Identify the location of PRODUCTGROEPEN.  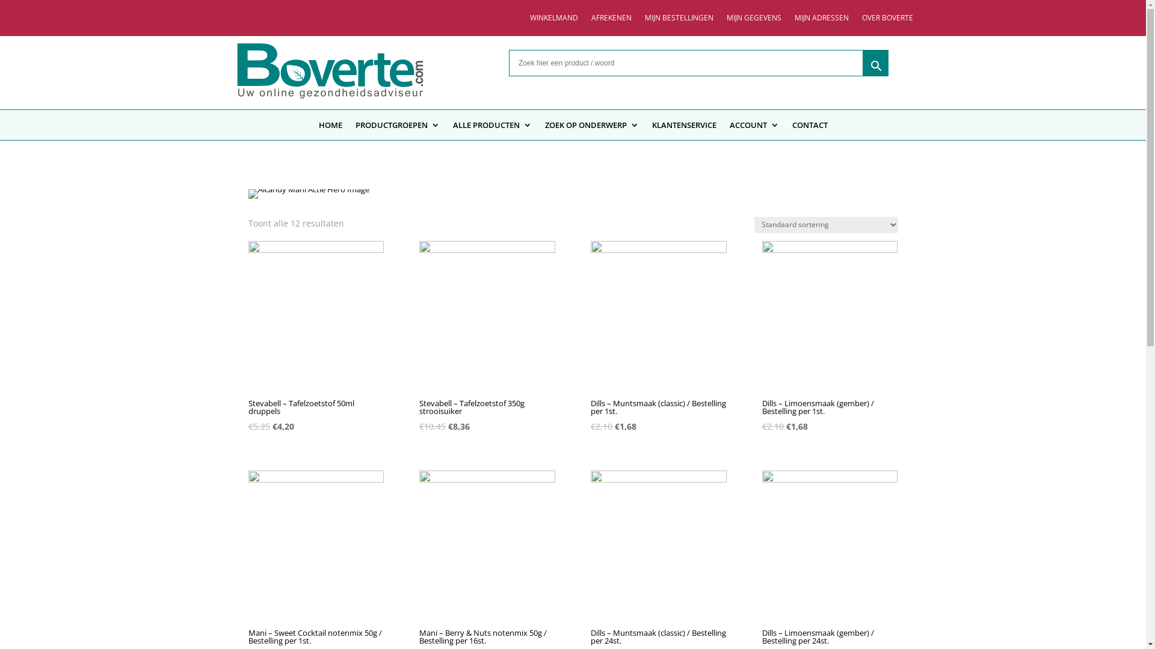
(397, 127).